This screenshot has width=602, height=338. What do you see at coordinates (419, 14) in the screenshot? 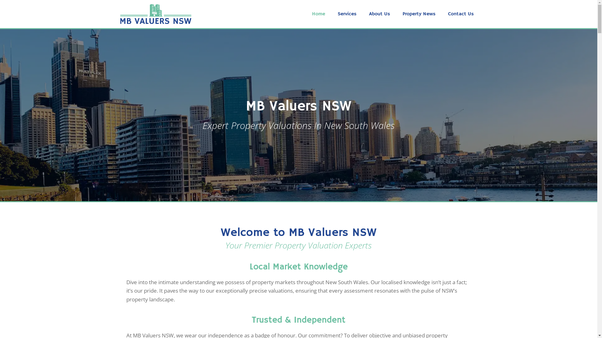
I see `Property News` at bounding box center [419, 14].